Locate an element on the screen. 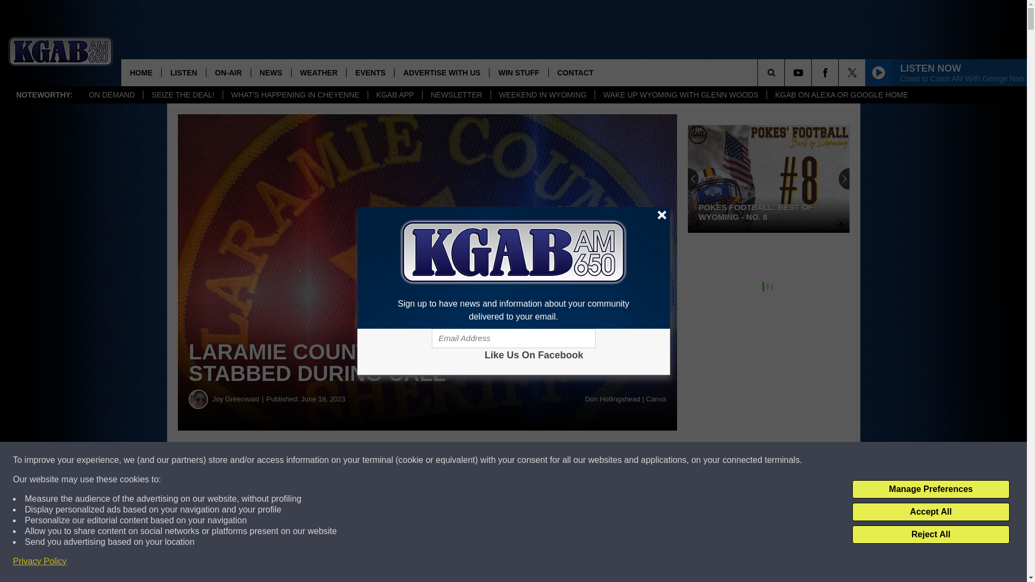  NEWSLETTER is located at coordinates (456, 95).